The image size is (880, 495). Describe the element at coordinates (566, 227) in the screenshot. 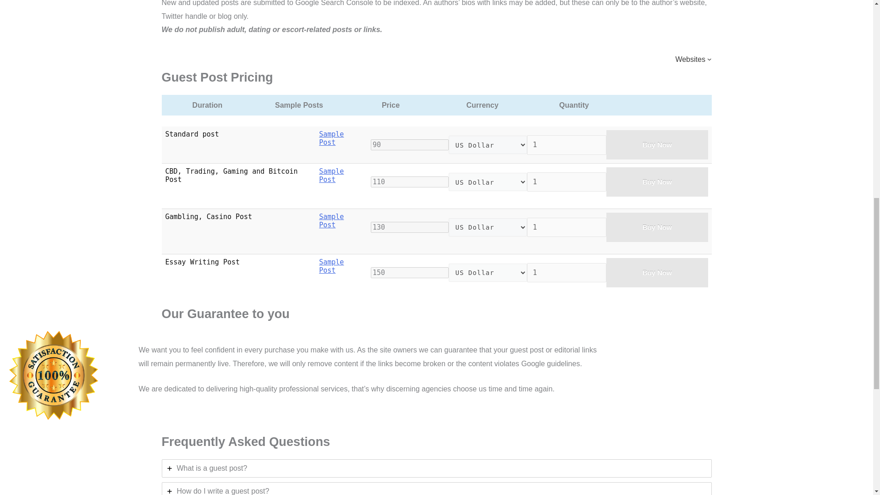

I see `1` at that location.